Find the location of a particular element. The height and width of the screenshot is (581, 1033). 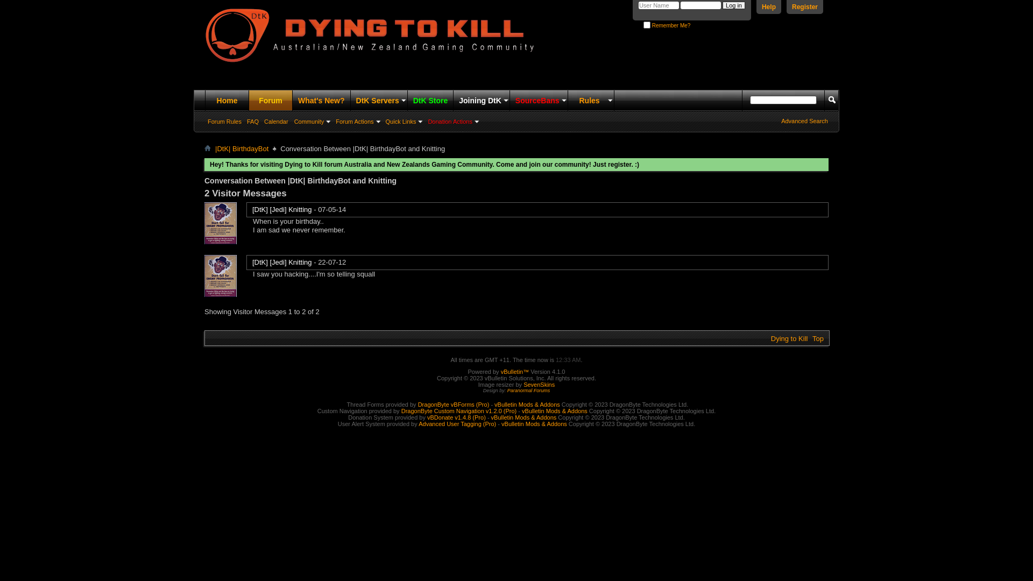

|DtK| BirthdayBot is located at coordinates (242, 149).